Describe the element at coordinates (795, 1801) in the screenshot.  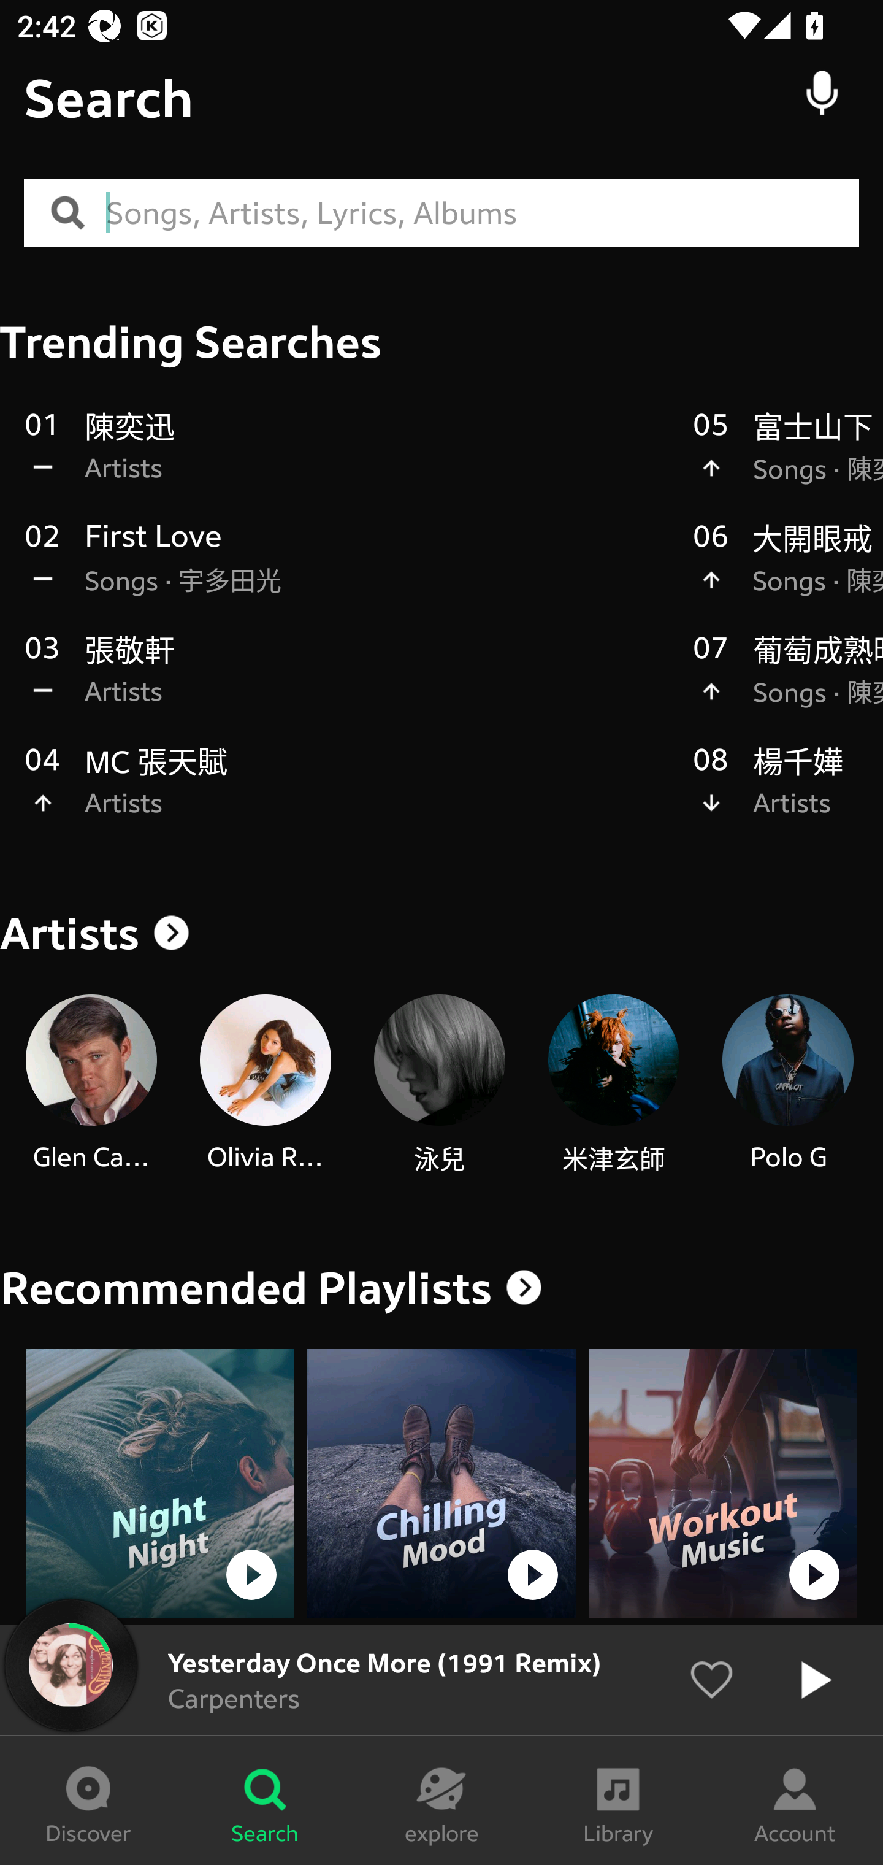
I see `Account` at that location.